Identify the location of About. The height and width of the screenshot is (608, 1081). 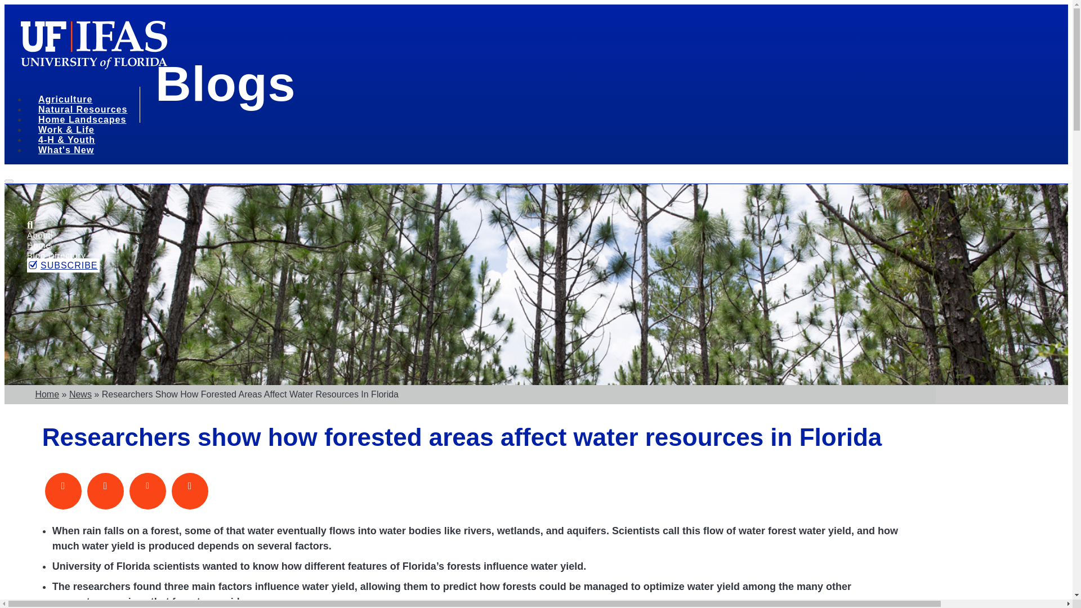
(39, 235).